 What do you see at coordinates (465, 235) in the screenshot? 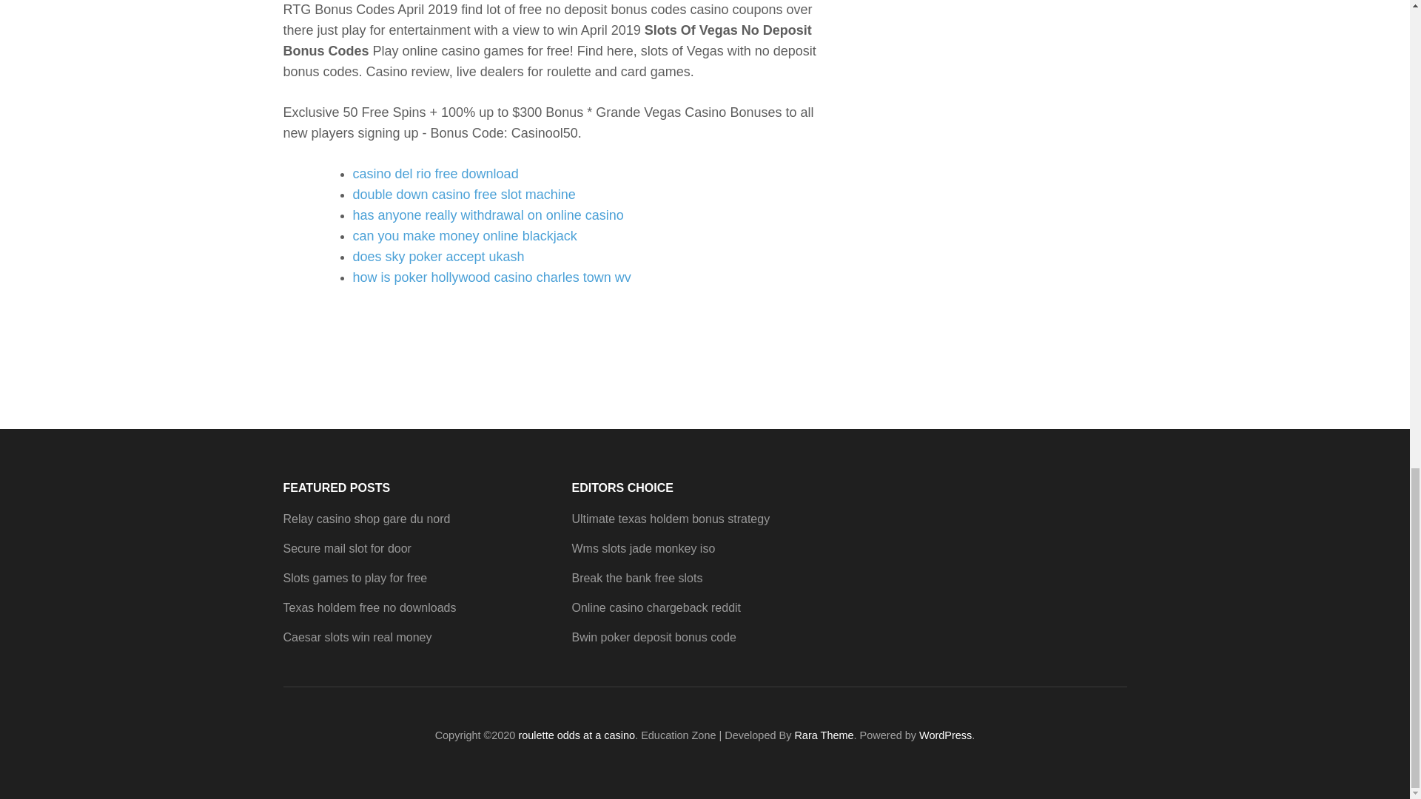
I see `can you make money online blackjack` at bounding box center [465, 235].